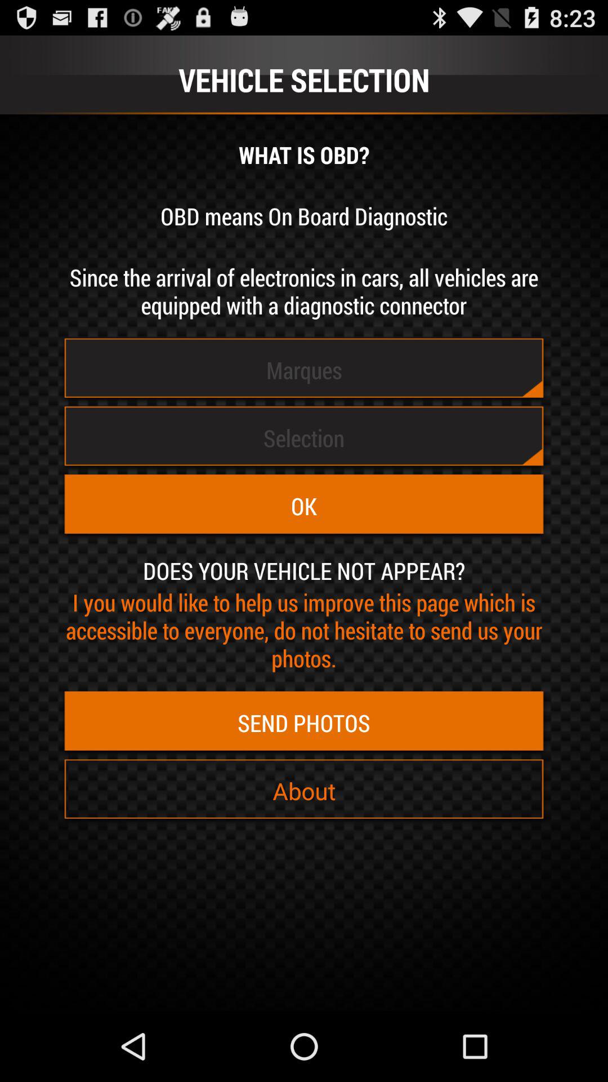  I want to click on turn on the about item, so click(304, 791).